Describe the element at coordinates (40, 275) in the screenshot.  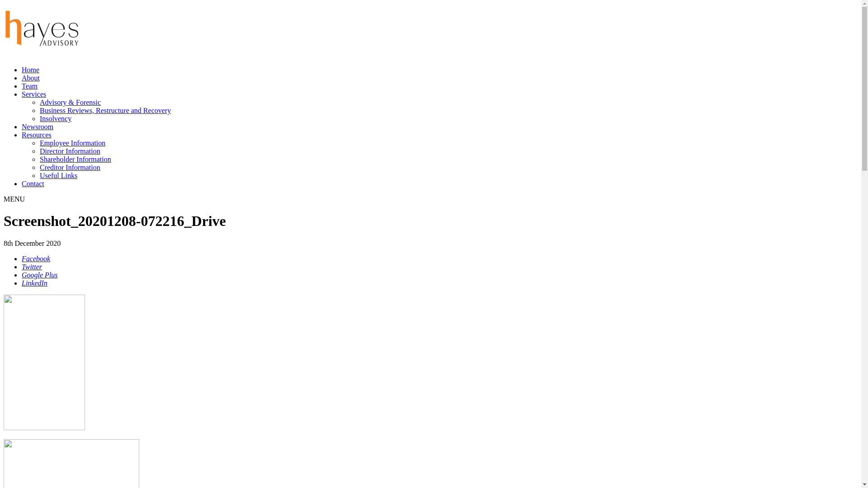
I see `Google Plus` at that location.